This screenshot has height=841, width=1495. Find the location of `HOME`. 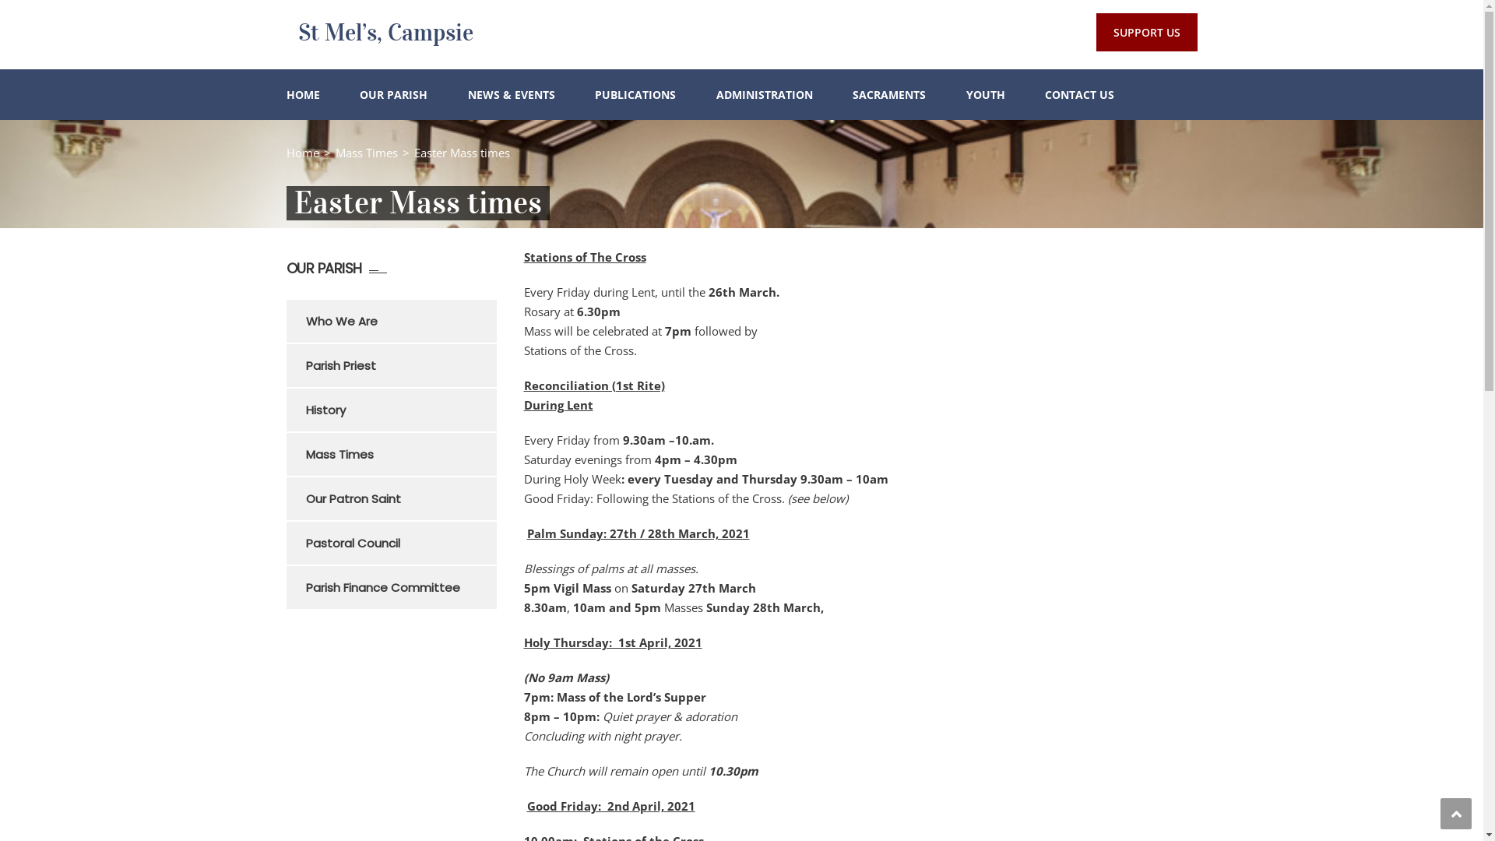

HOME is located at coordinates (304, 95).